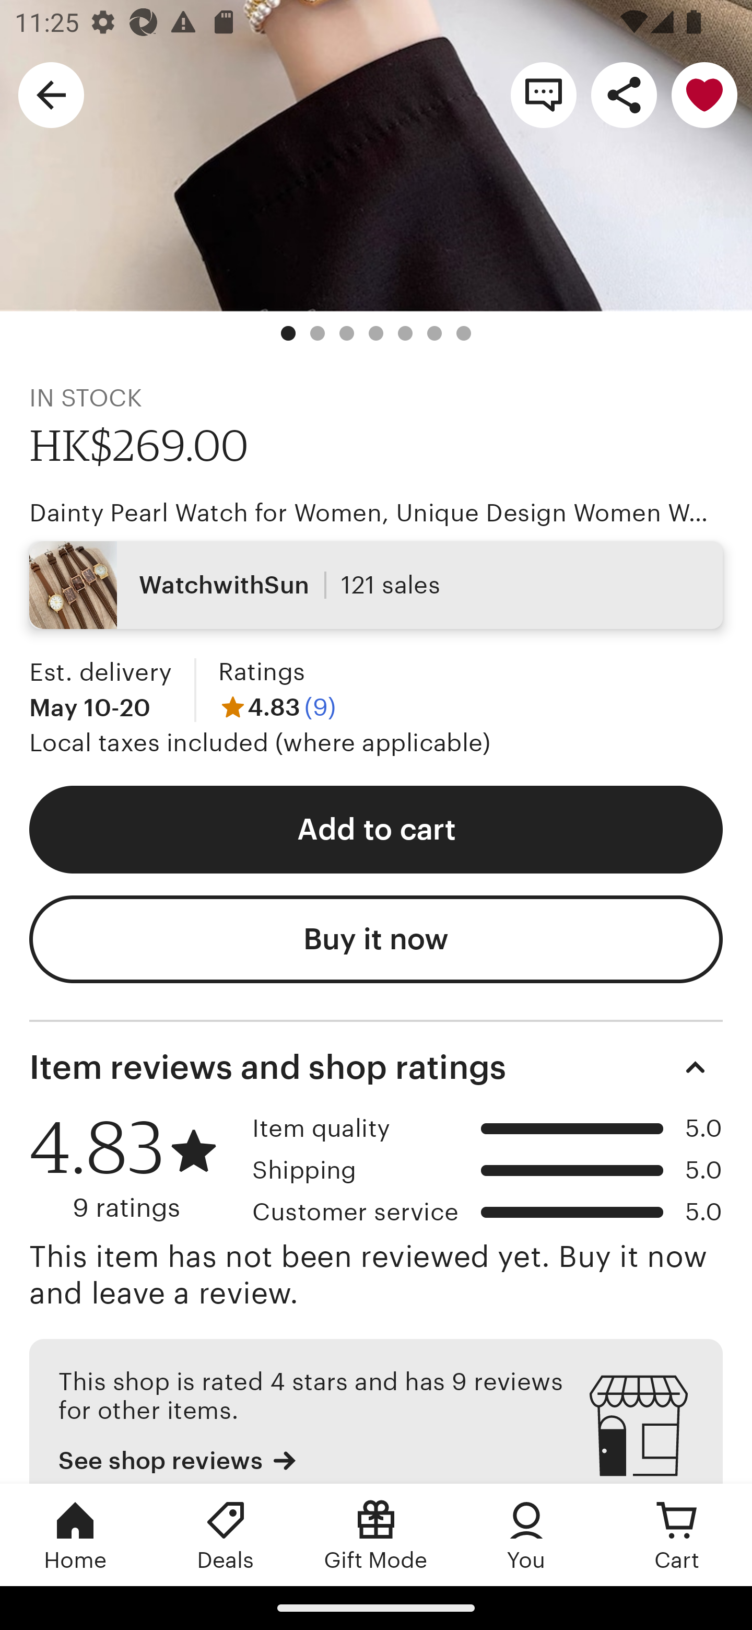 The image size is (752, 1630). I want to click on Item reviews and shop ratings, so click(376, 1068).